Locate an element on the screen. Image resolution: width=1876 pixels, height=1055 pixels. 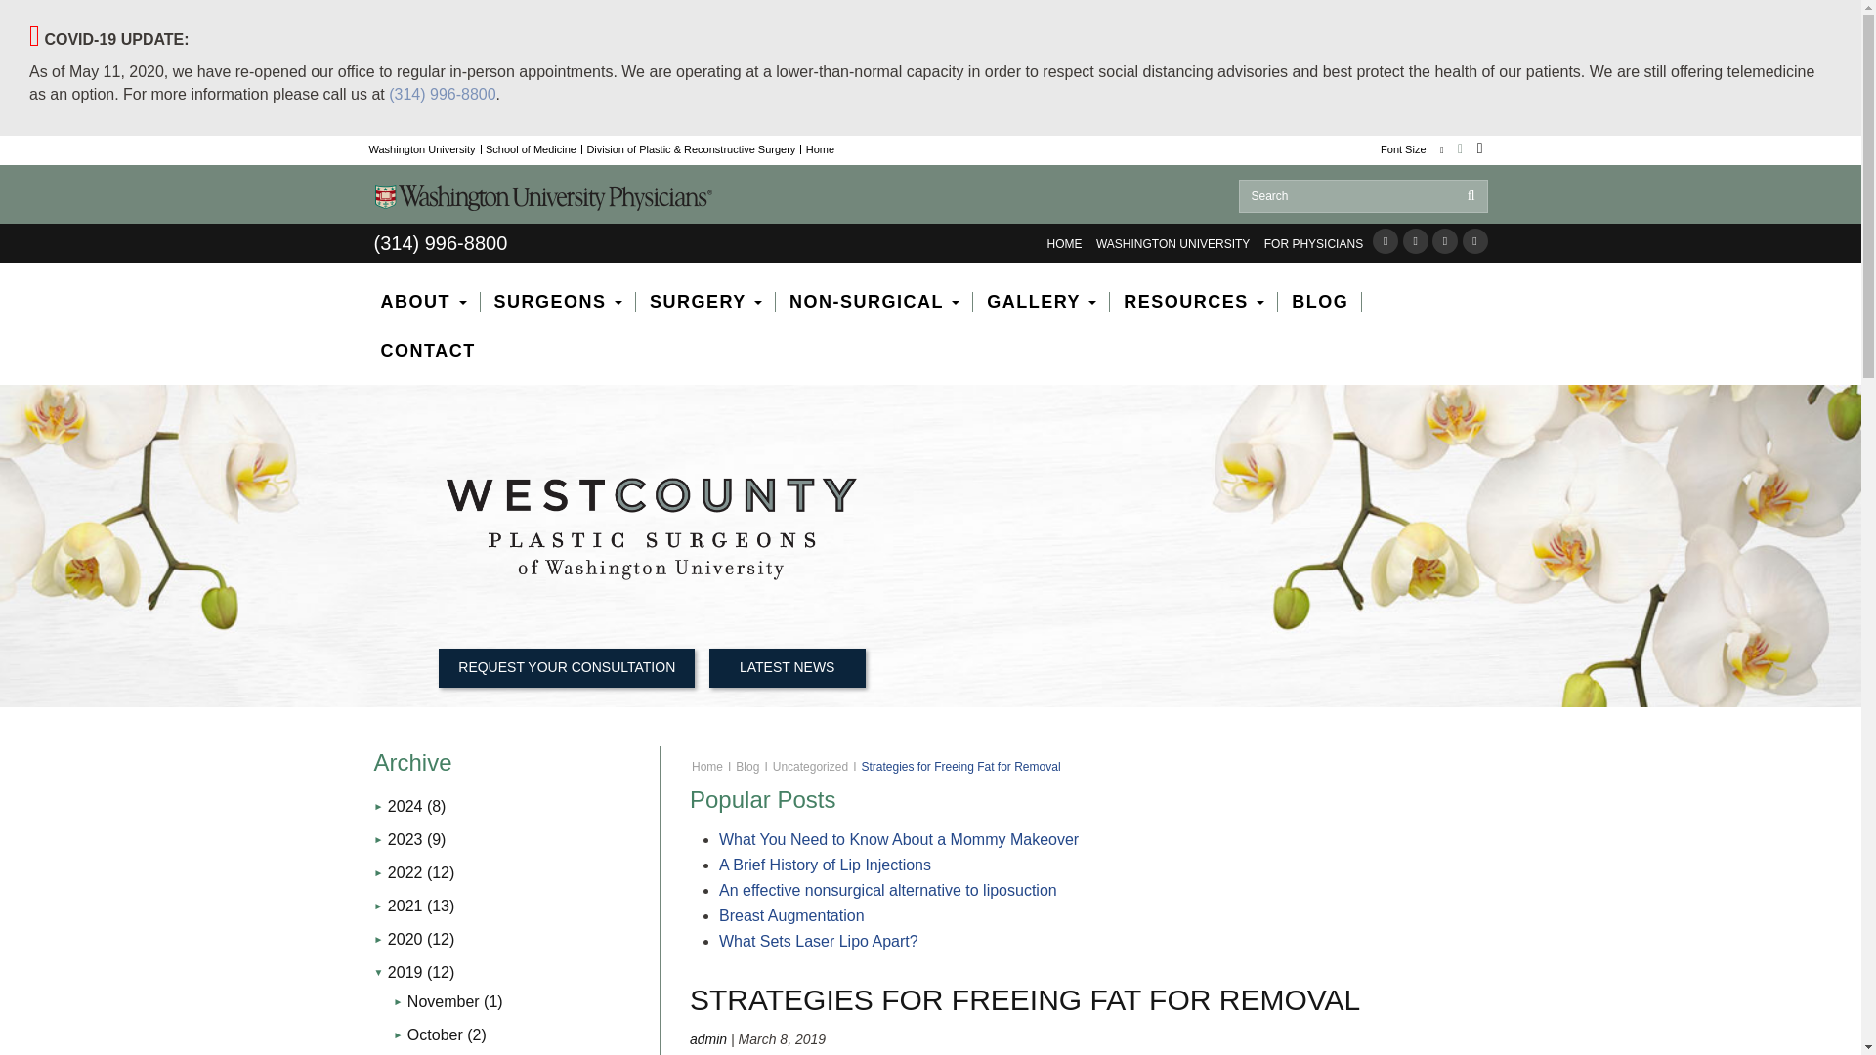
ABOUT is located at coordinates (430, 311).